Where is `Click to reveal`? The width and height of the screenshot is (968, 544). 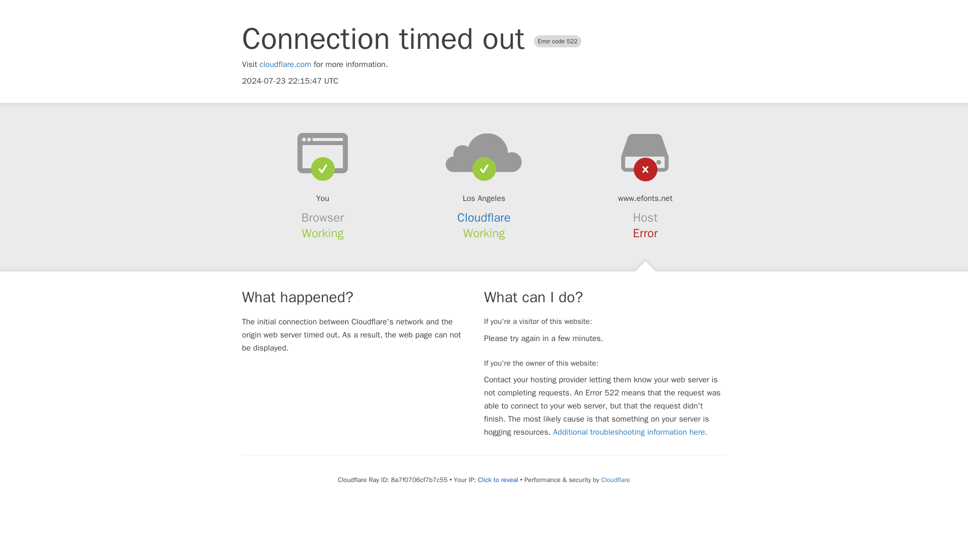 Click to reveal is located at coordinates (498, 480).